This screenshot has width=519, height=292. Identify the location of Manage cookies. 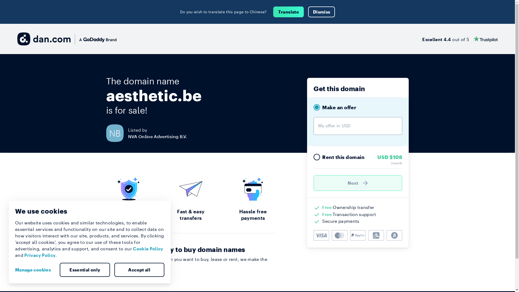
(35, 270).